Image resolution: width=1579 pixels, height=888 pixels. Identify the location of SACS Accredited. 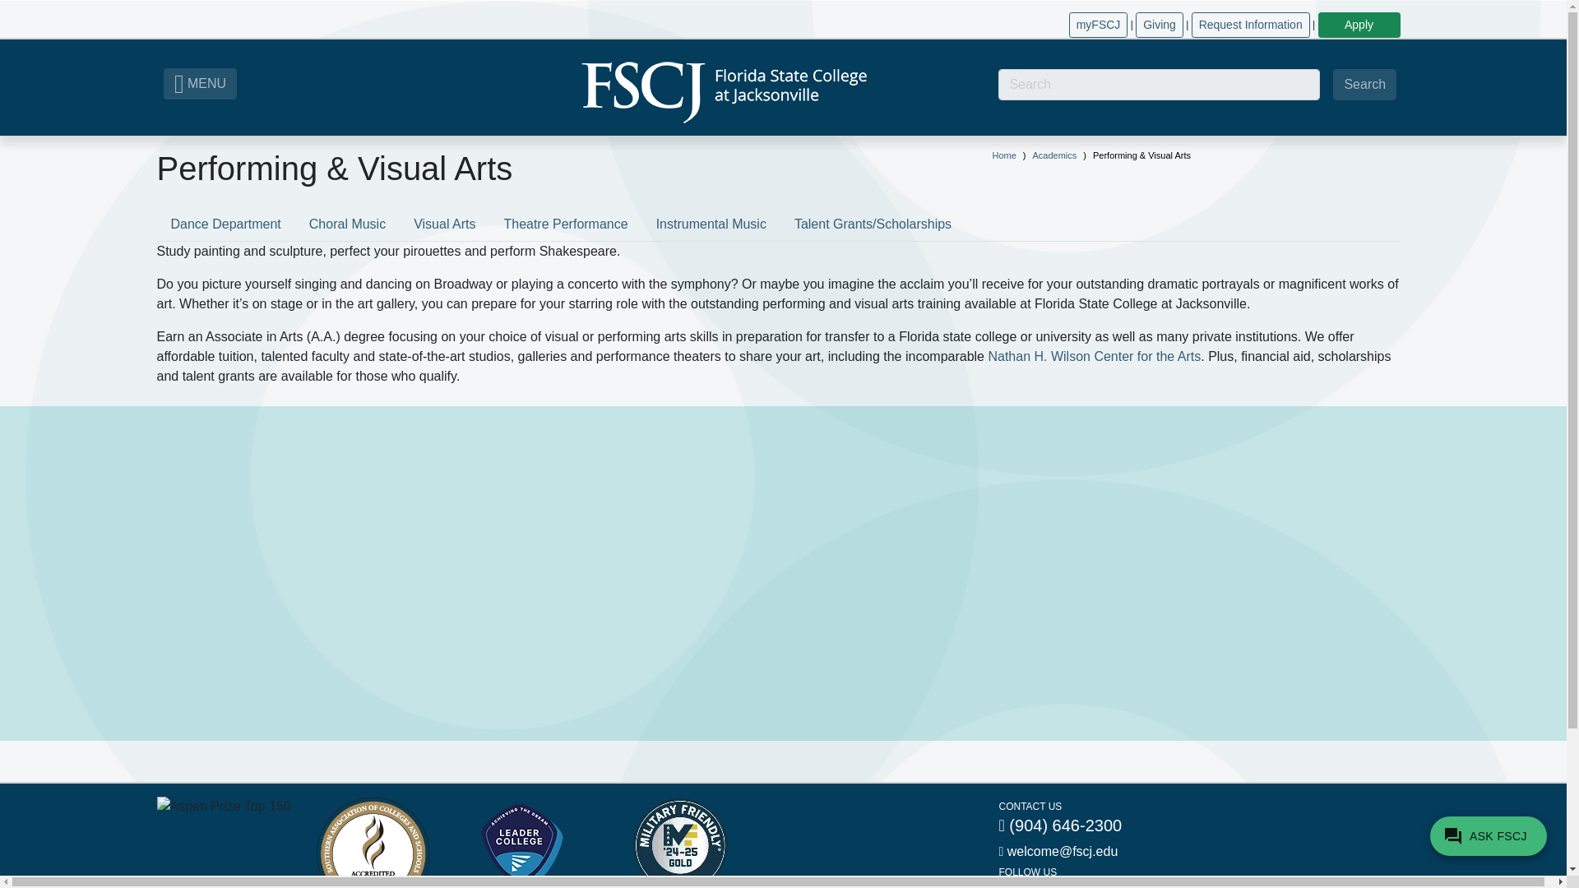
(372, 842).